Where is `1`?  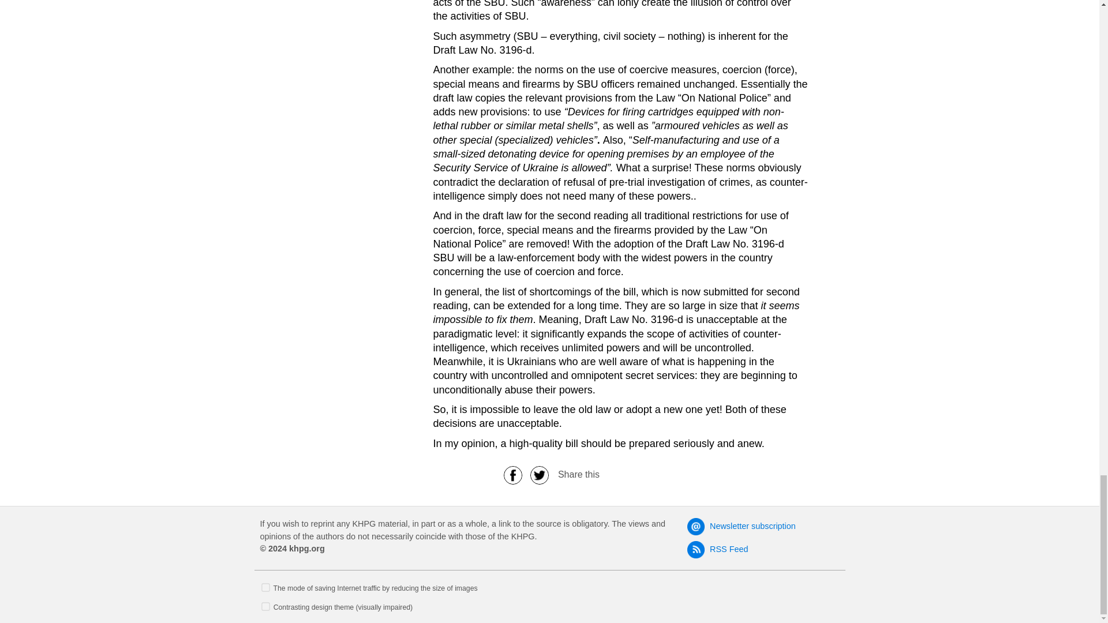
1 is located at coordinates (265, 586).